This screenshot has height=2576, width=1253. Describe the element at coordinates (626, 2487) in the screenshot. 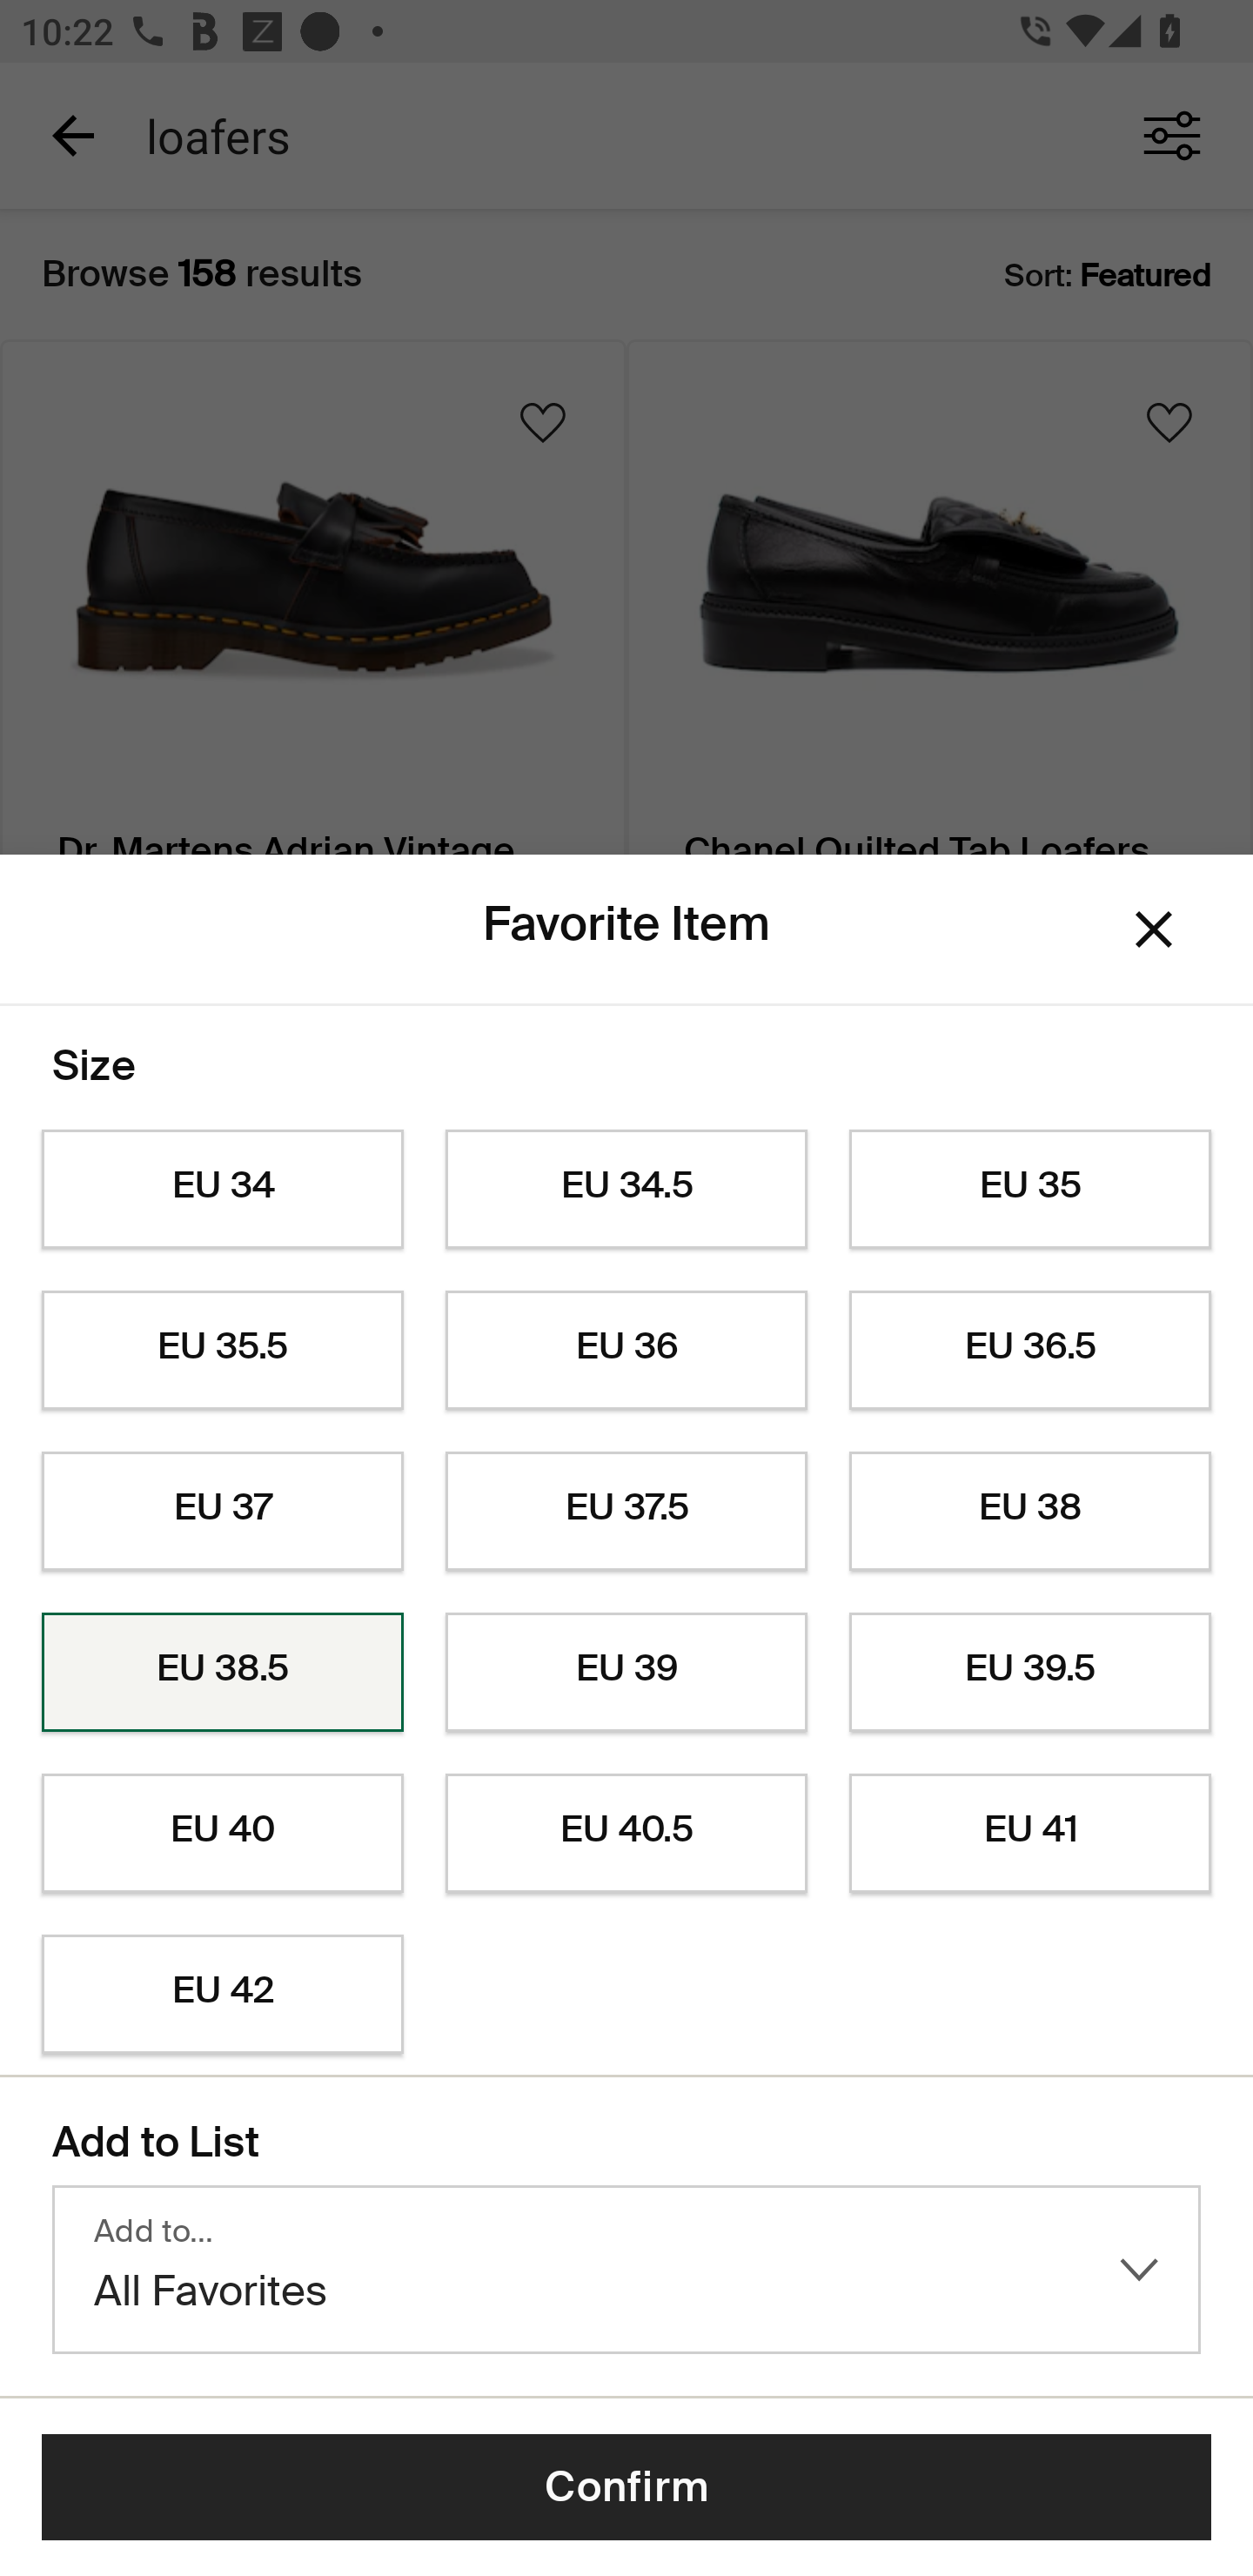

I see `Confirm` at that location.